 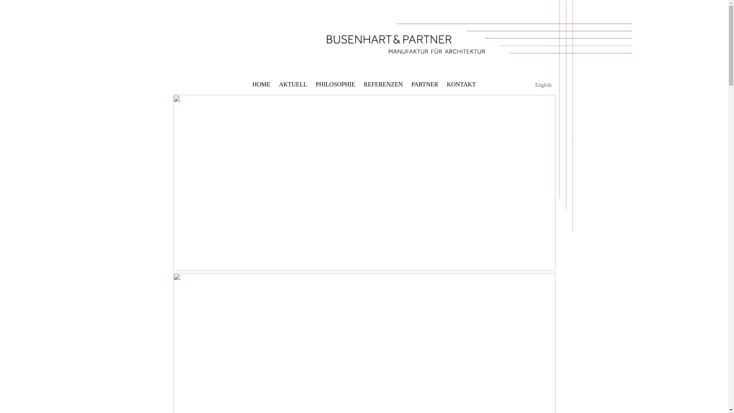 I want to click on KONTAKT, so click(x=461, y=85).